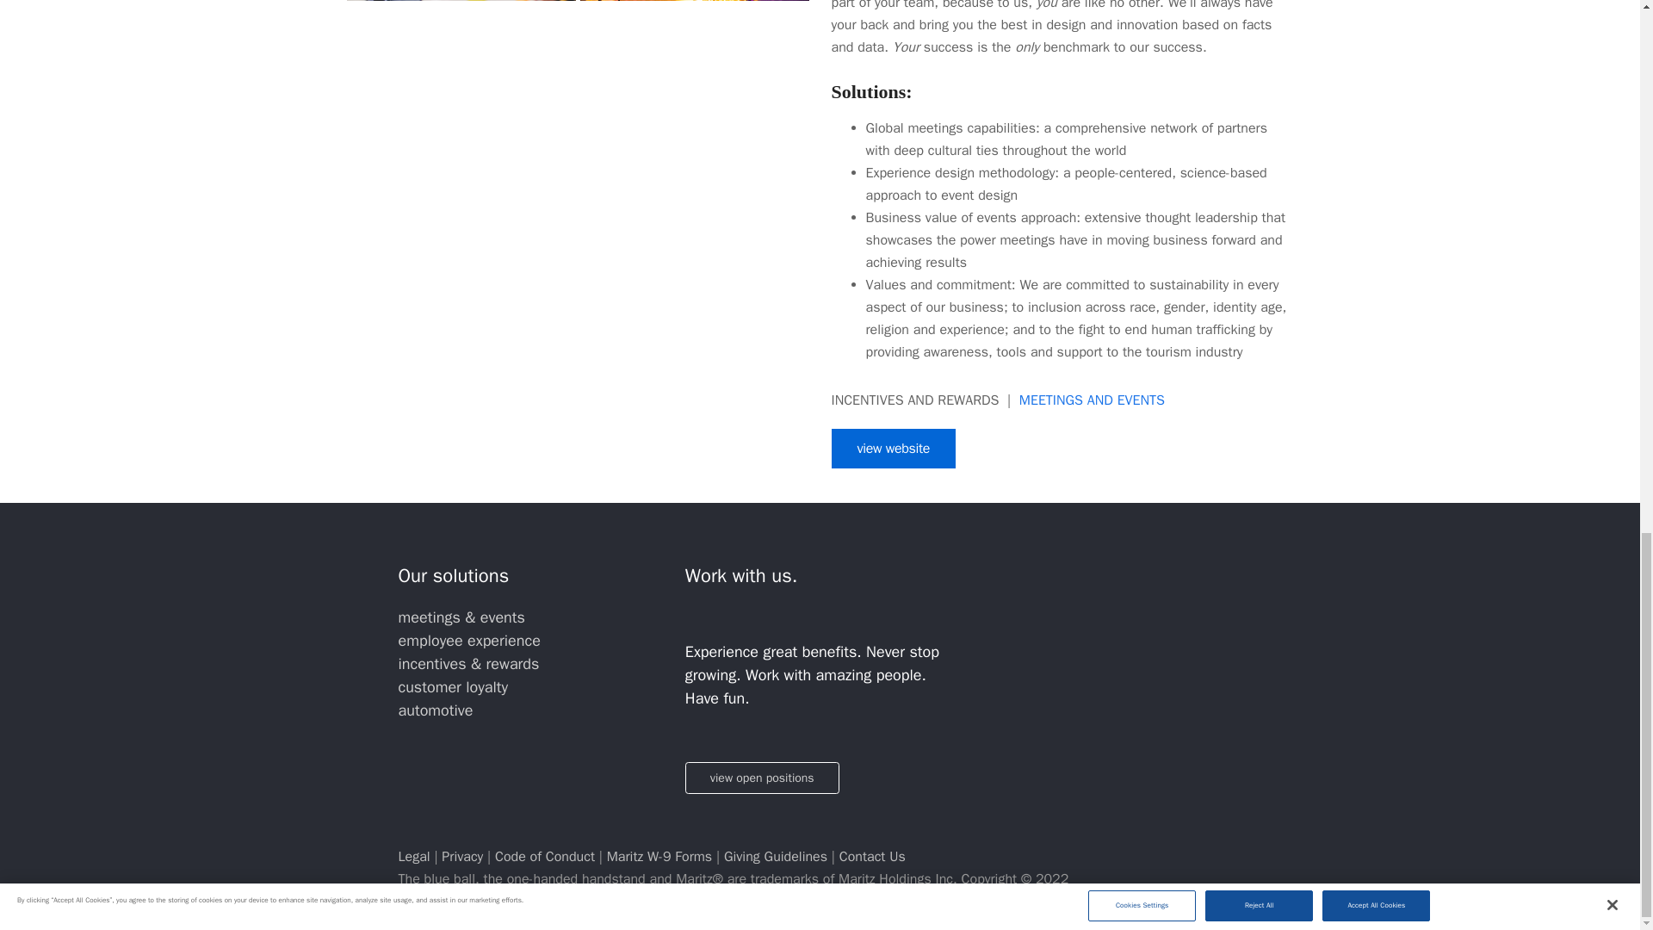 The image size is (1653, 930). I want to click on MEETINGS AND EVENTS, so click(1092, 400).